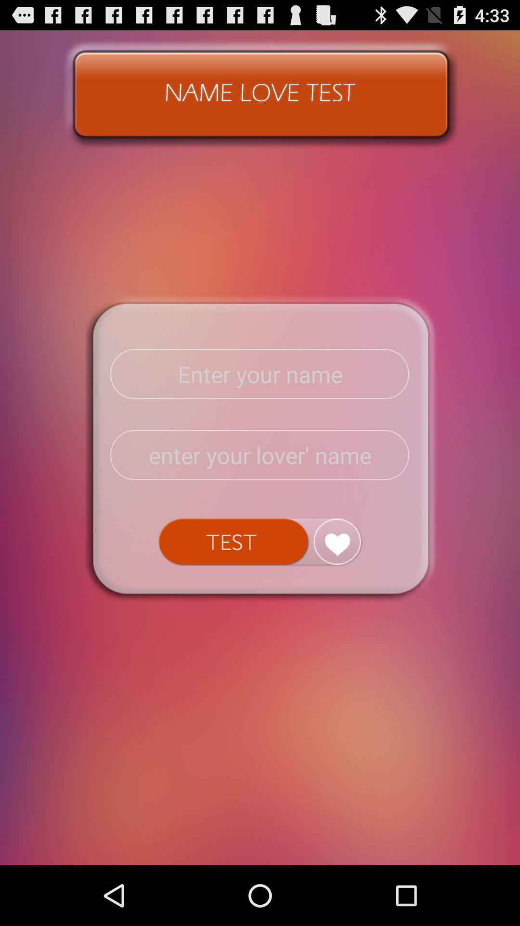  Describe the element at coordinates (260, 374) in the screenshot. I see `enter your name` at that location.